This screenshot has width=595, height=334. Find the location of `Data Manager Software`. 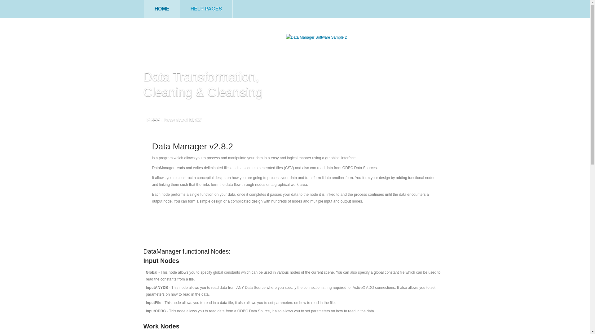

Data Manager Software is located at coordinates (205, 48).